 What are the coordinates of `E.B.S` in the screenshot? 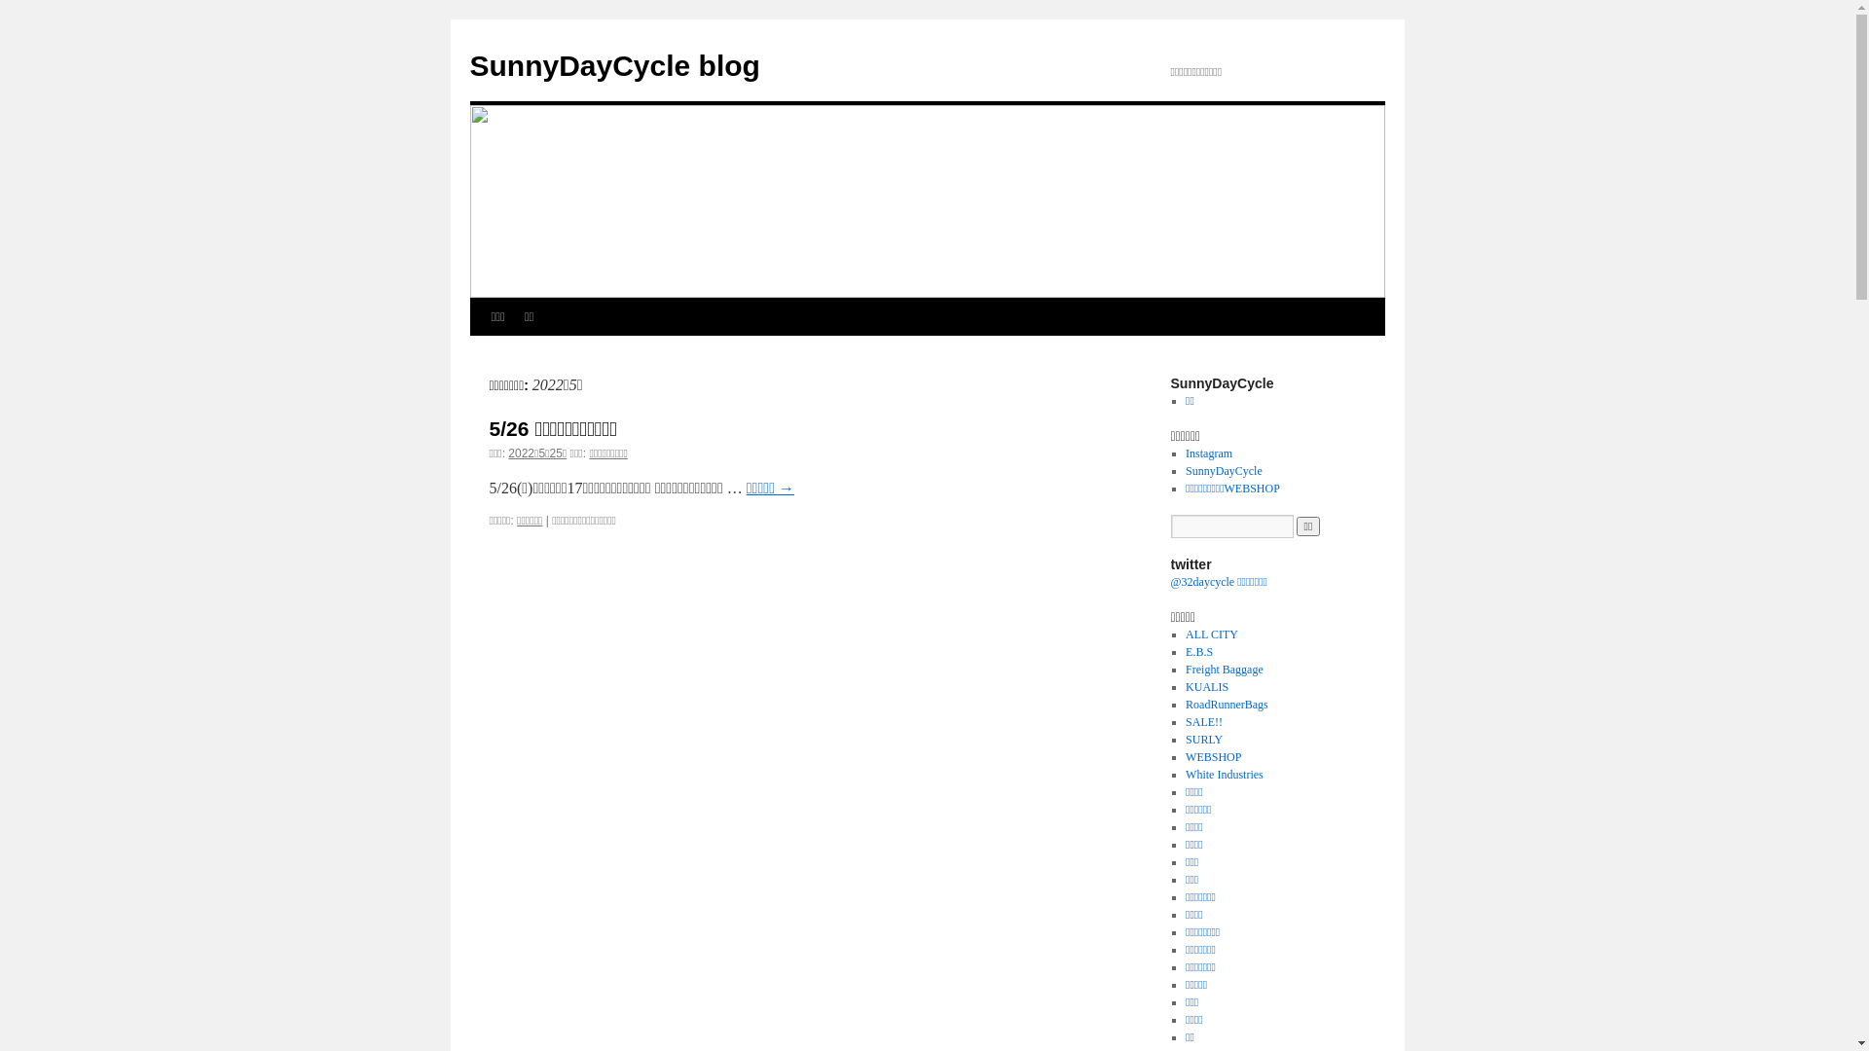 It's located at (1199, 652).